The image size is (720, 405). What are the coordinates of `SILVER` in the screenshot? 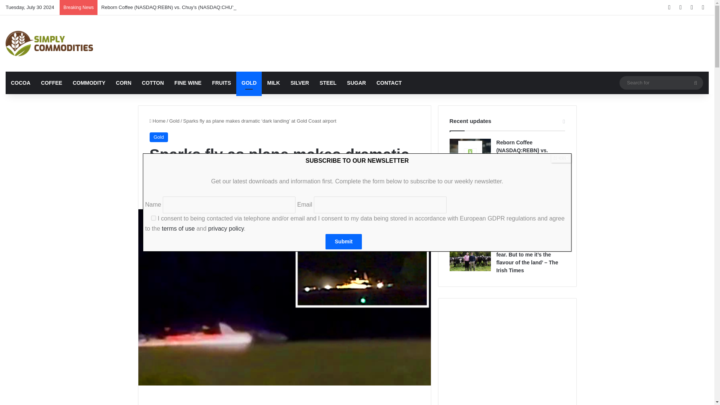 It's located at (300, 82).